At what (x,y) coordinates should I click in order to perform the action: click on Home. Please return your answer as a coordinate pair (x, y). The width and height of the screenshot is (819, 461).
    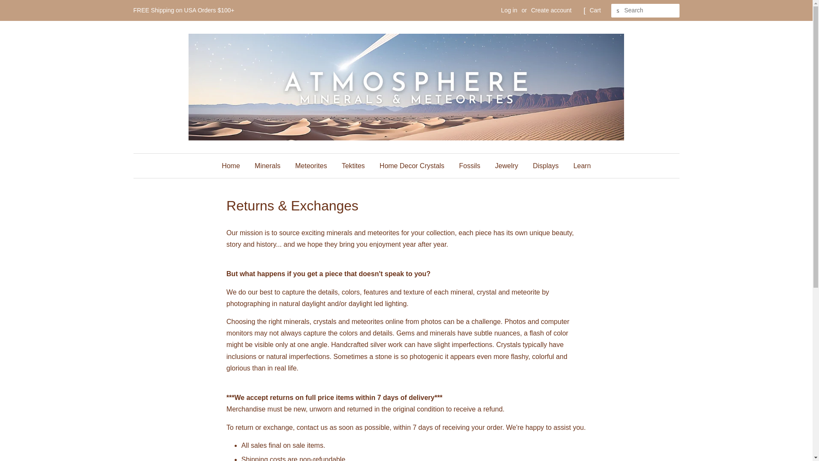
    Looking at the image, I should click on (234, 166).